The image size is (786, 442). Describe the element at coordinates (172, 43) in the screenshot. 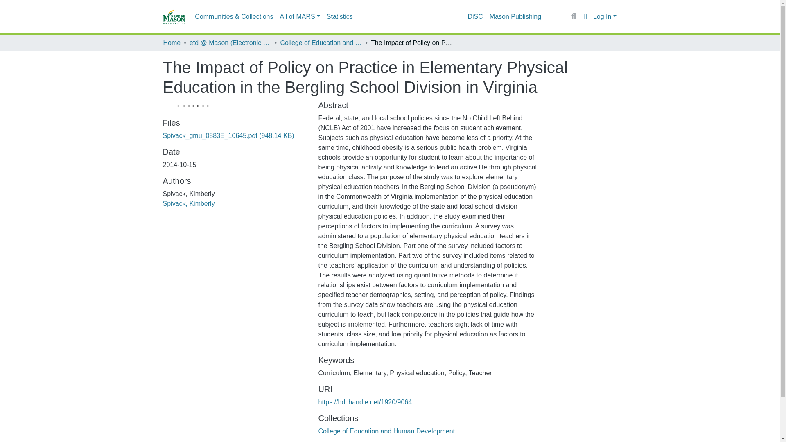

I see `Home` at that location.